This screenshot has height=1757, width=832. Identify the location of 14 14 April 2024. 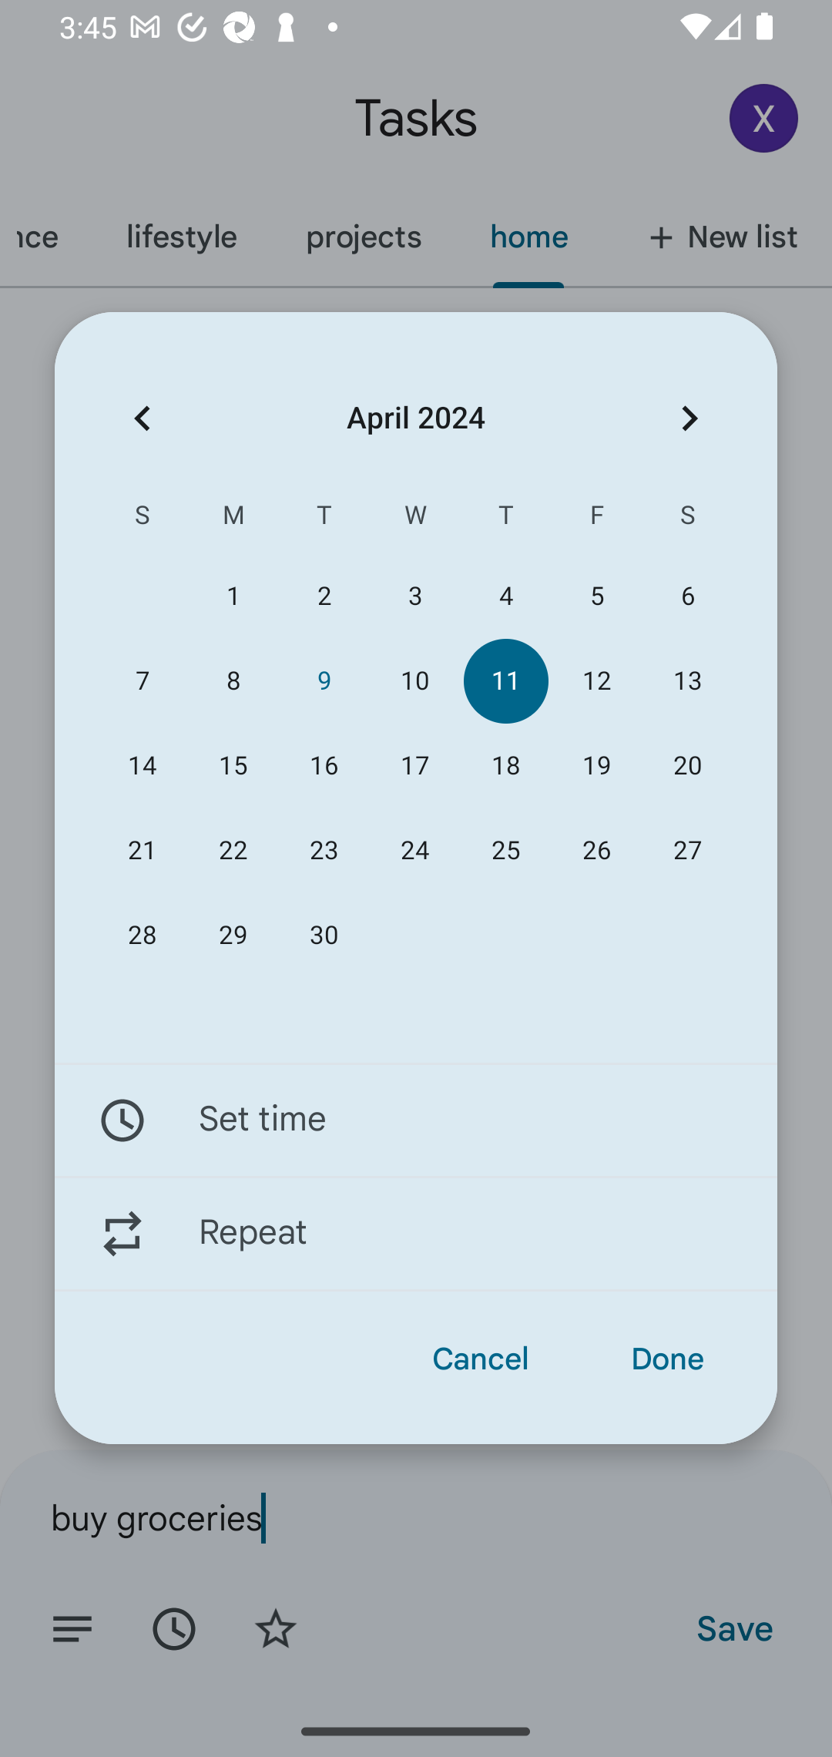
(143, 766).